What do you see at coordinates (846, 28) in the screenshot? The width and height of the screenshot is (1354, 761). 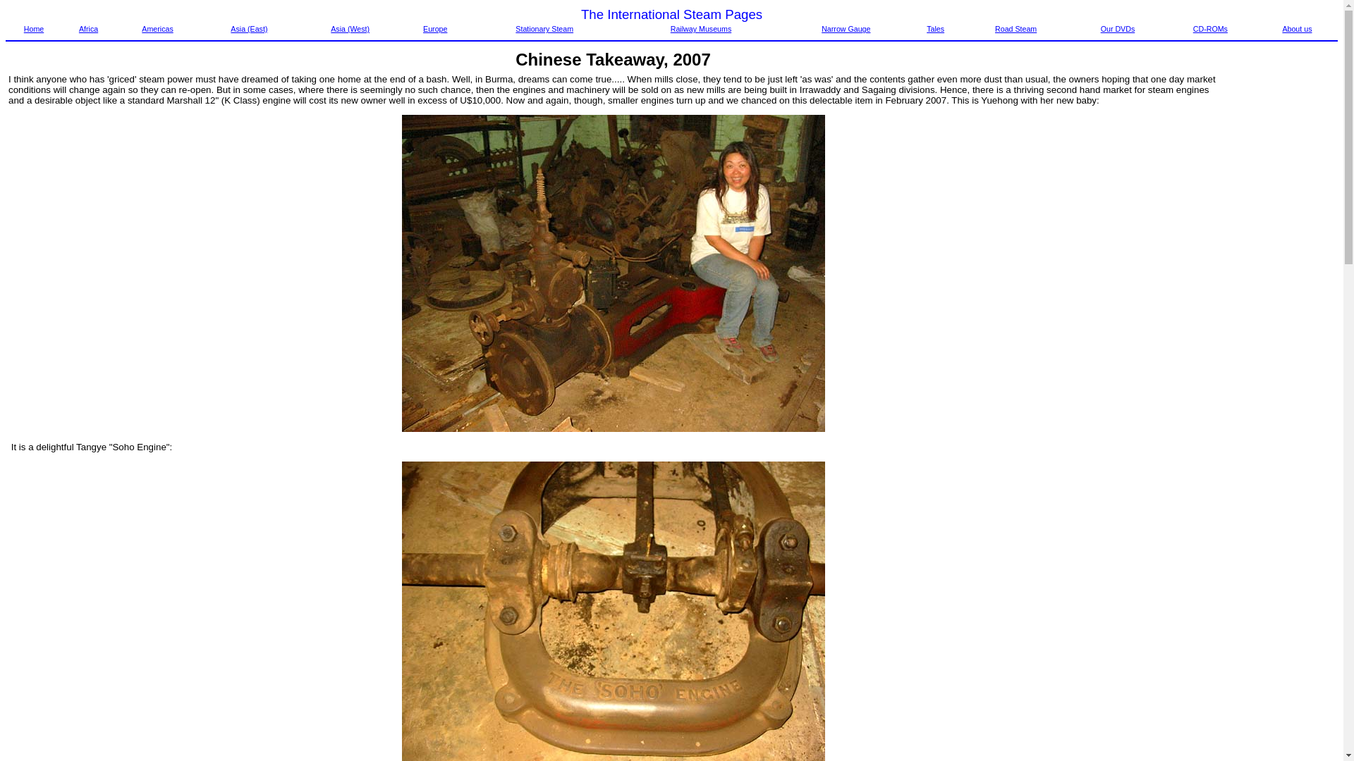 I see `Narrow Gauge` at bounding box center [846, 28].